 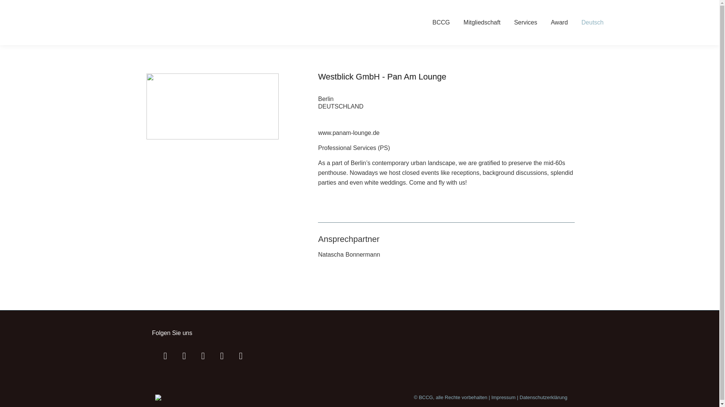 What do you see at coordinates (482, 23) in the screenshot?
I see `Mitgliedschaft` at bounding box center [482, 23].